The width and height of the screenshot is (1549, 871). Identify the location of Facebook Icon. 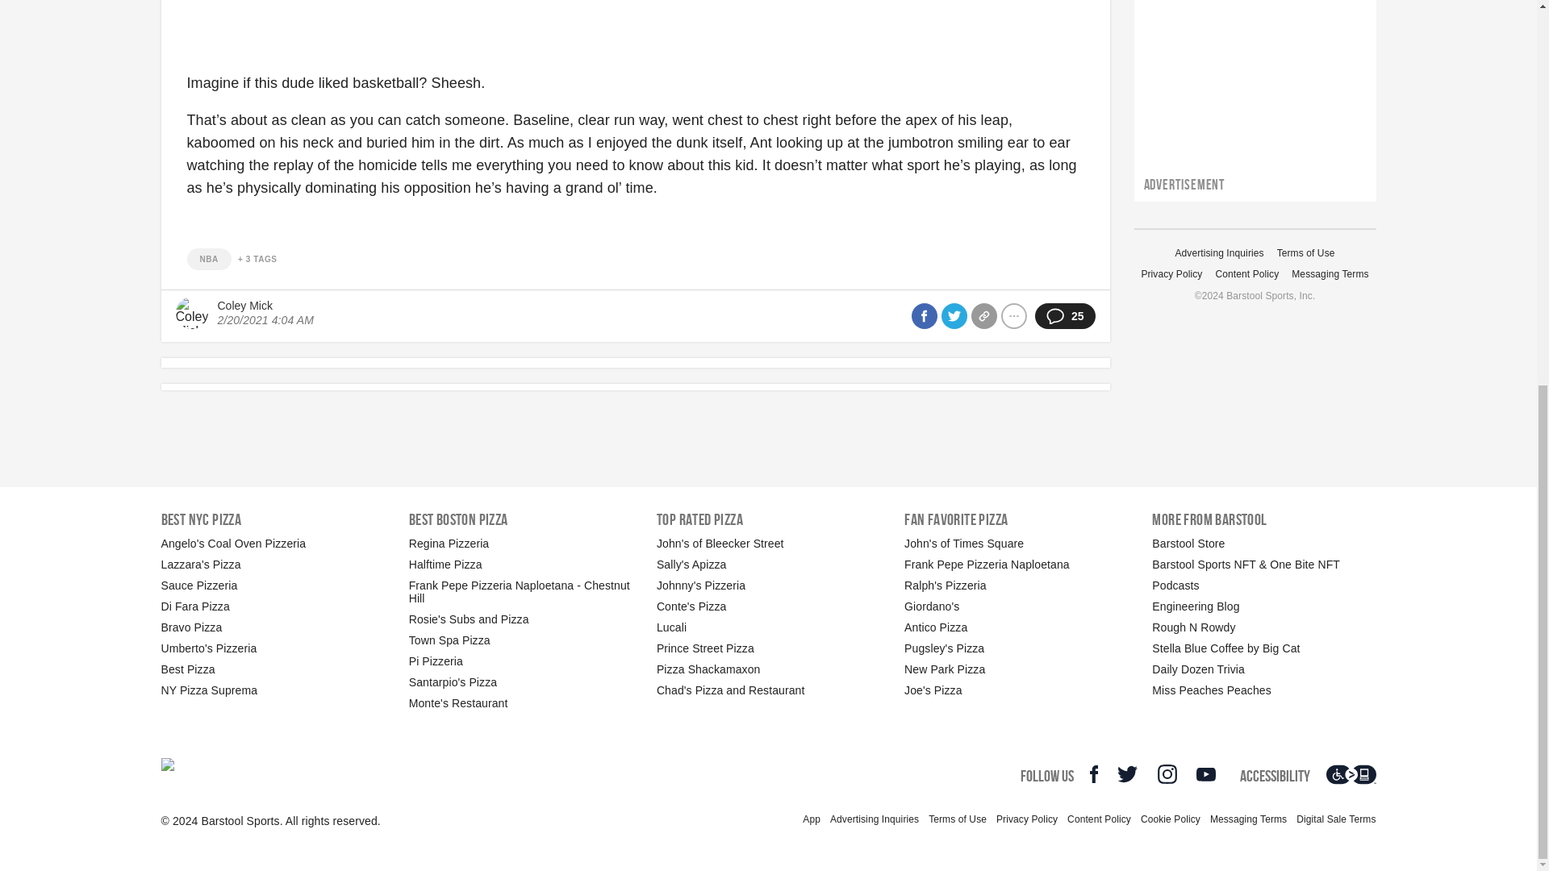
(1094, 774).